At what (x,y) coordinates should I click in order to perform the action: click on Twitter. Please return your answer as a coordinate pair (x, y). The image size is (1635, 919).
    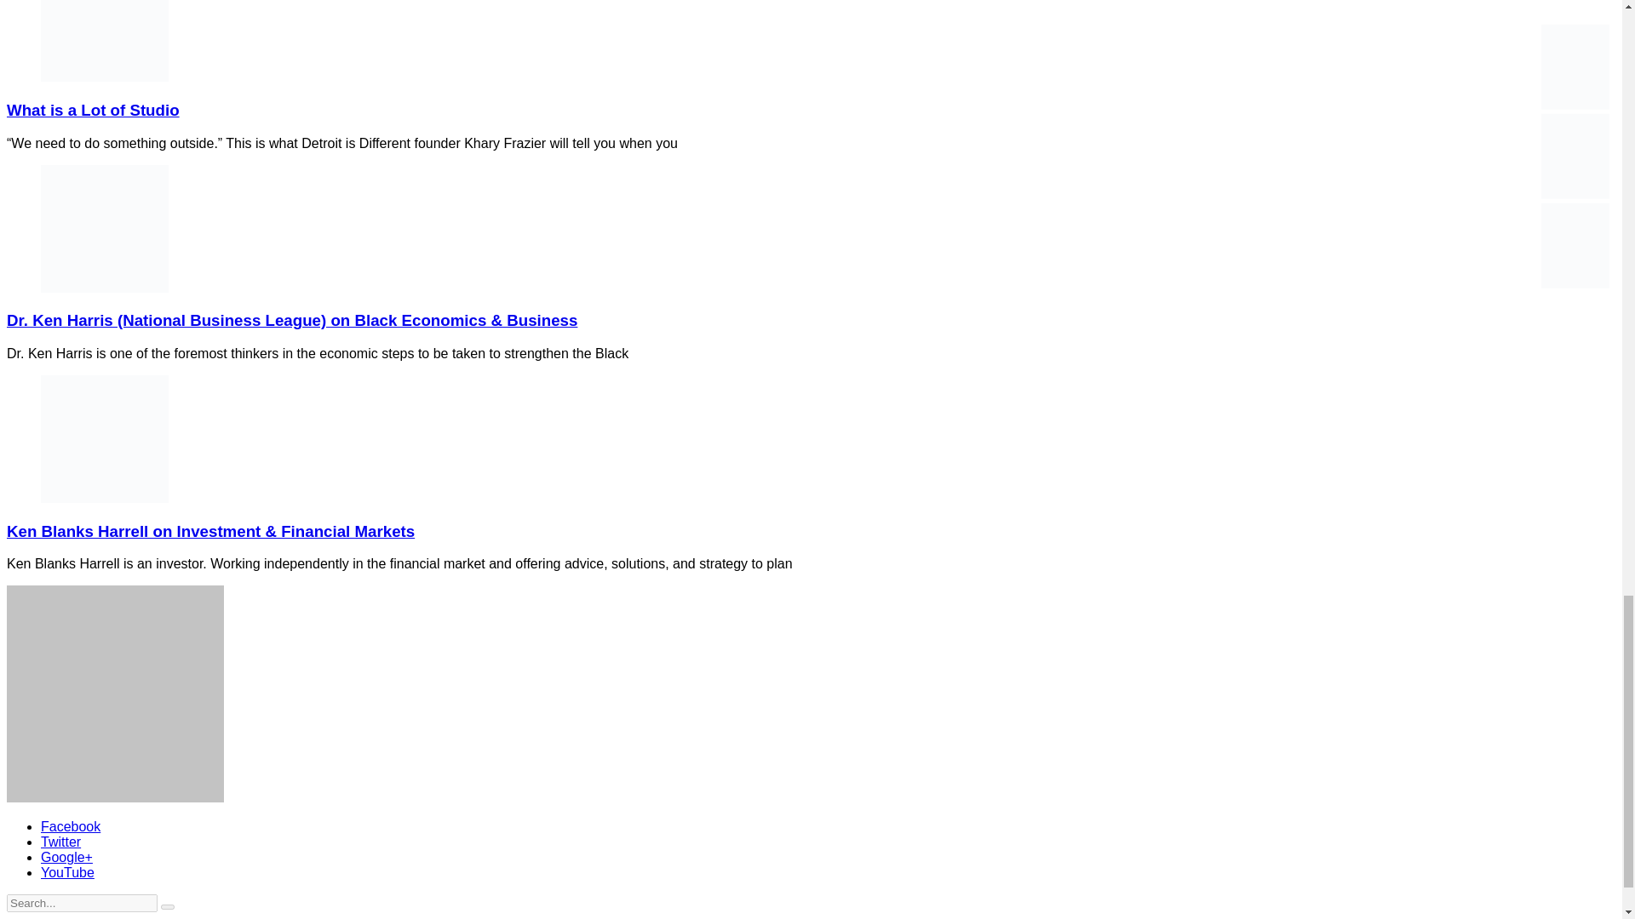
    Looking at the image, I should click on (60, 841).